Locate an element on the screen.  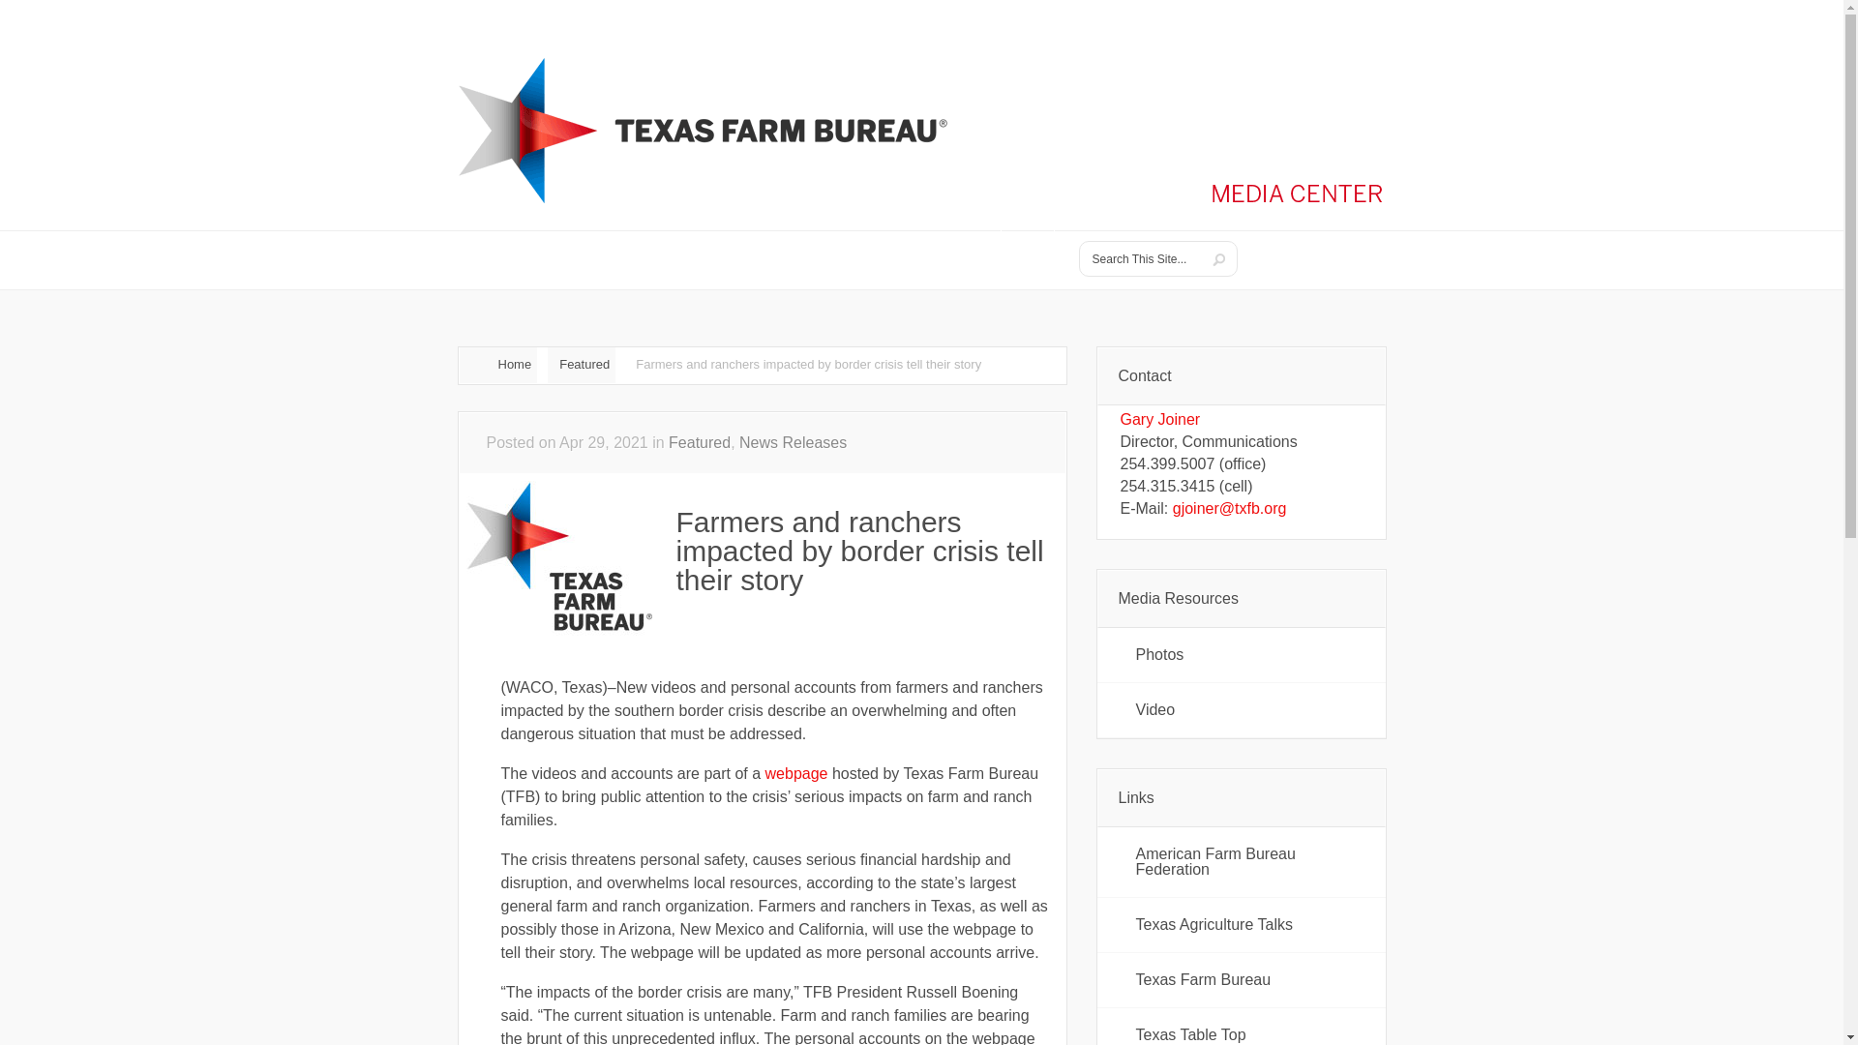
News Releases is located at coordinates (794, 442).